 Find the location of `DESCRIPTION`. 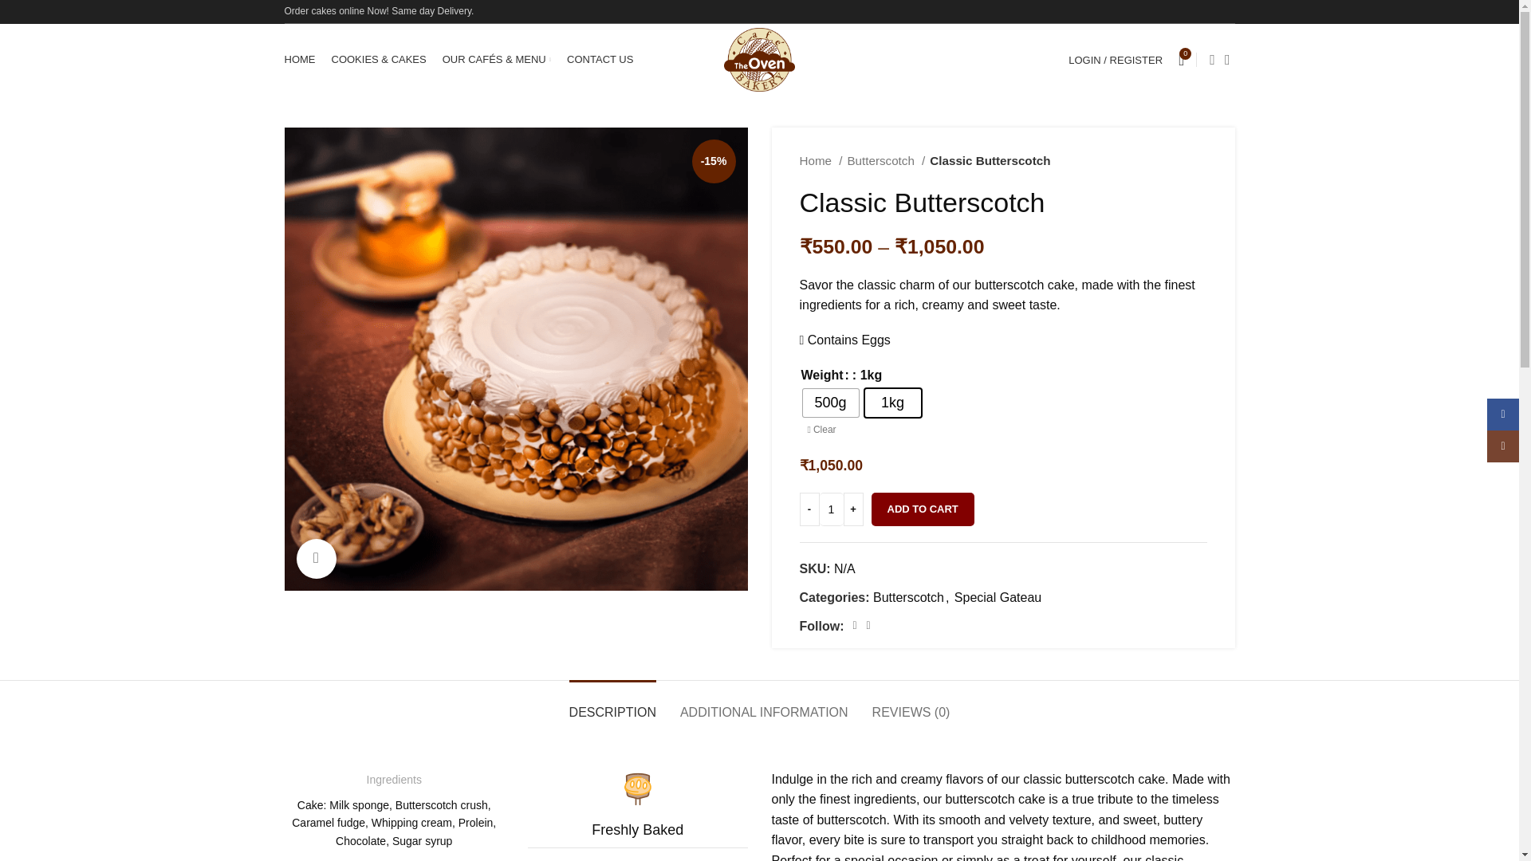

DESCRIPTION is located at coordinates (612, 704).